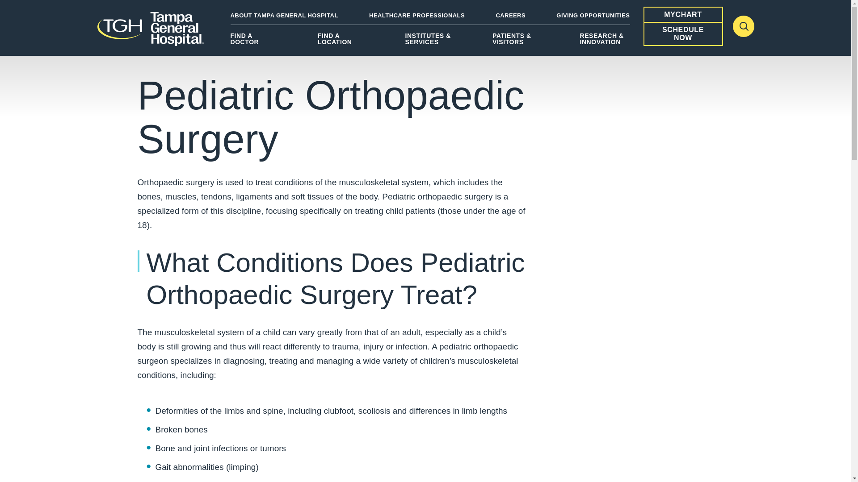 The height and width of the screenshot is (482, 858). What do you see at coordinates (683, 14) in the screenshot?
I see `MYCHART` at bounding box center [683, 14].